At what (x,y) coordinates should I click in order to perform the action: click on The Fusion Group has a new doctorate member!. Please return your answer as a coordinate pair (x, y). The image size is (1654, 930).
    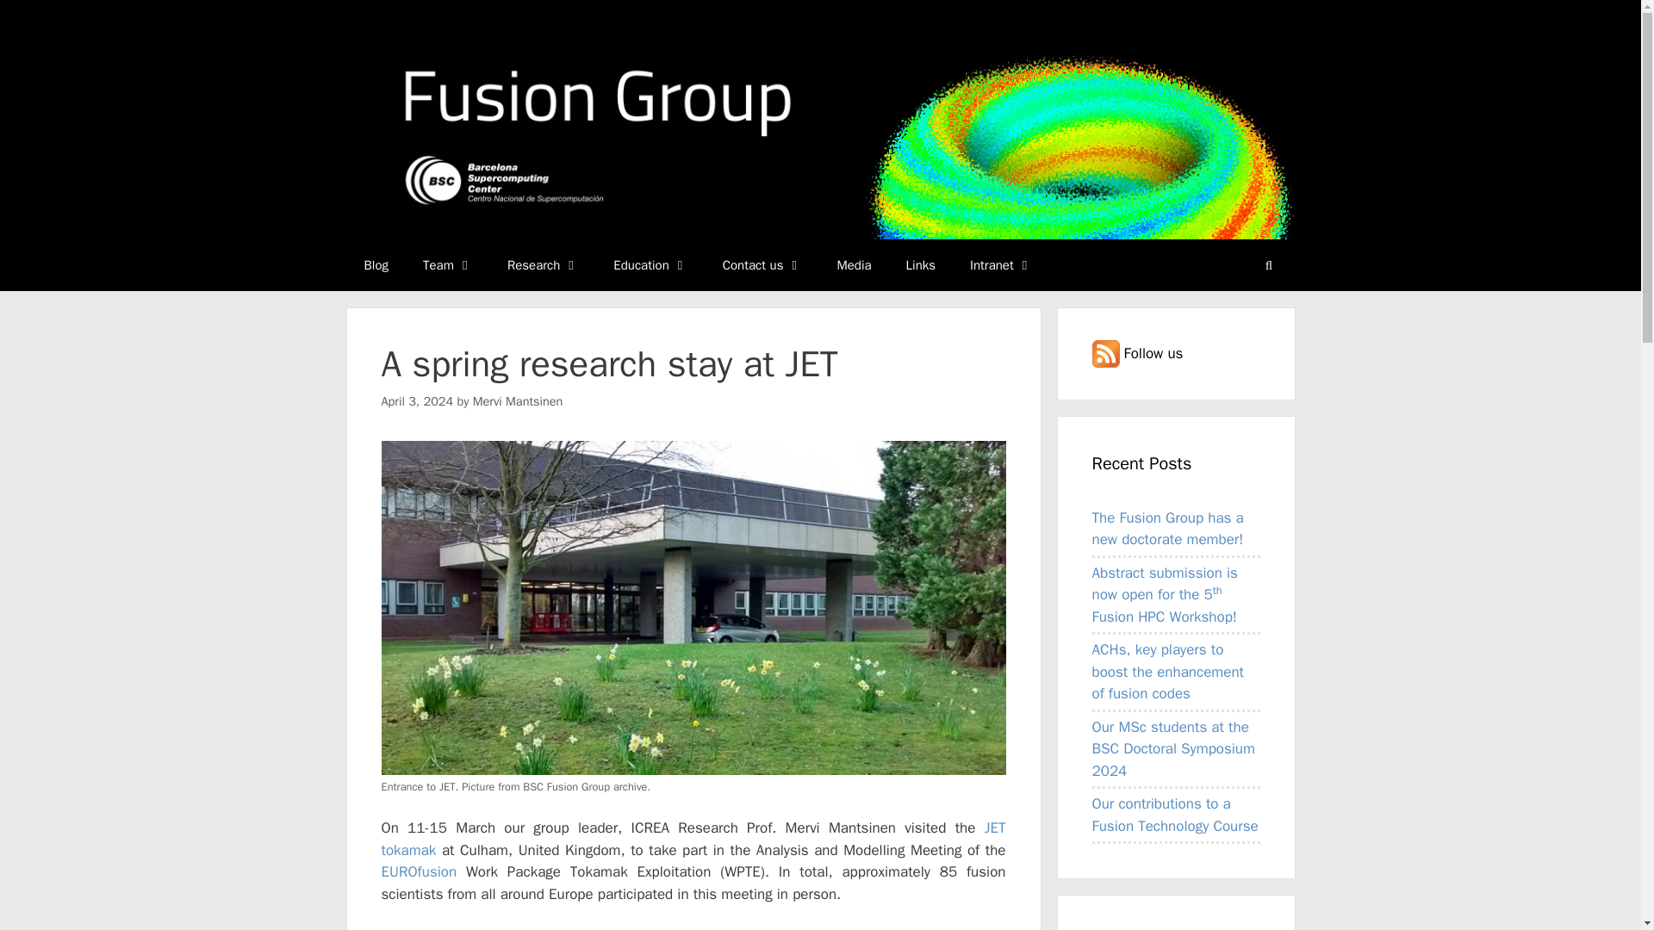
    Looking at the image, I should click on (1167, 529).